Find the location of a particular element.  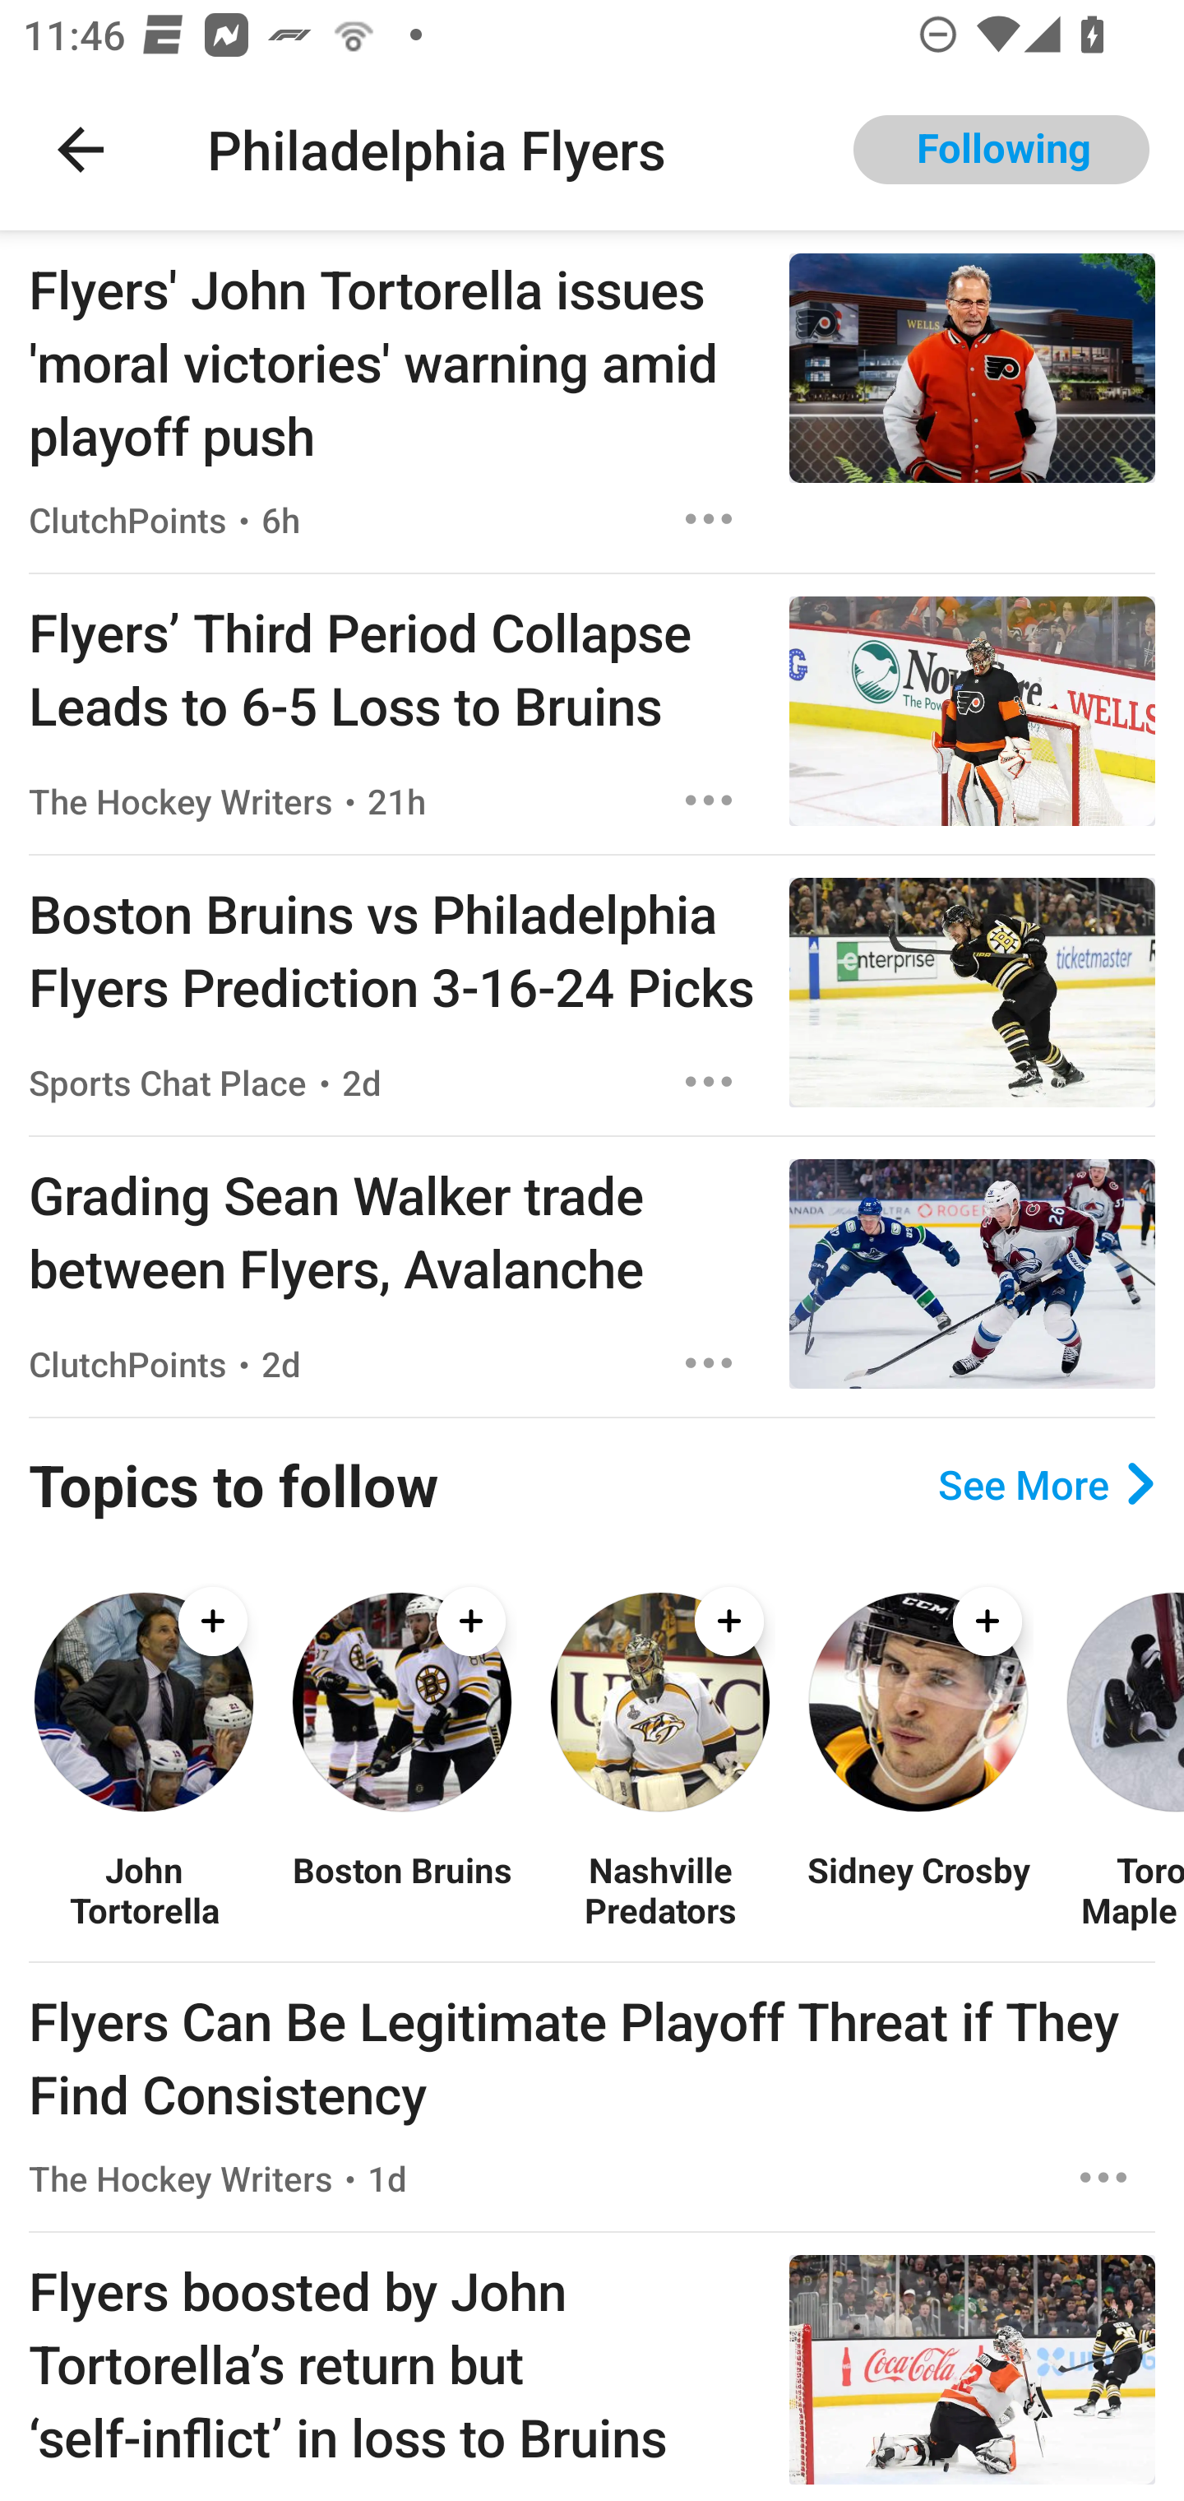

Boston Bruins is located at coordinates (401, 1889).